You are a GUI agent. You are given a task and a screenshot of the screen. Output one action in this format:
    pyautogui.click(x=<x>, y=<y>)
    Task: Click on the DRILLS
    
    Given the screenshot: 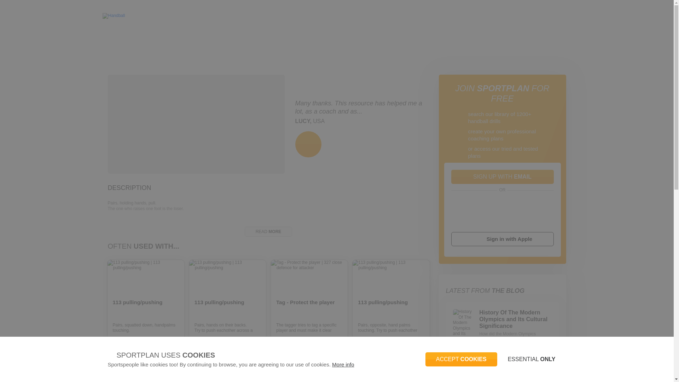 What is the action you would take?
    pyautogui.click(x=169, y=38)
    